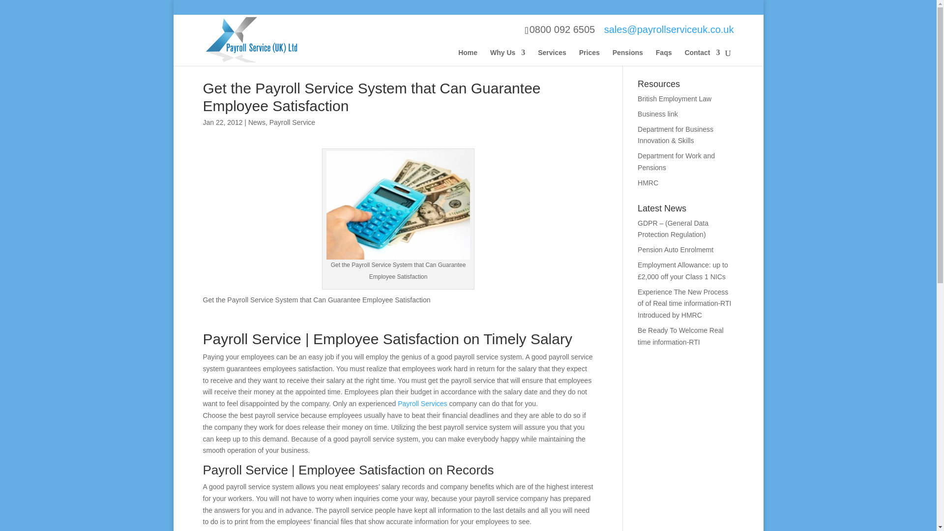 The width and height of the screenshot is (944, 531). Describe the element at coordinates (257, 122) in the screenshot. I see `News` at that location.